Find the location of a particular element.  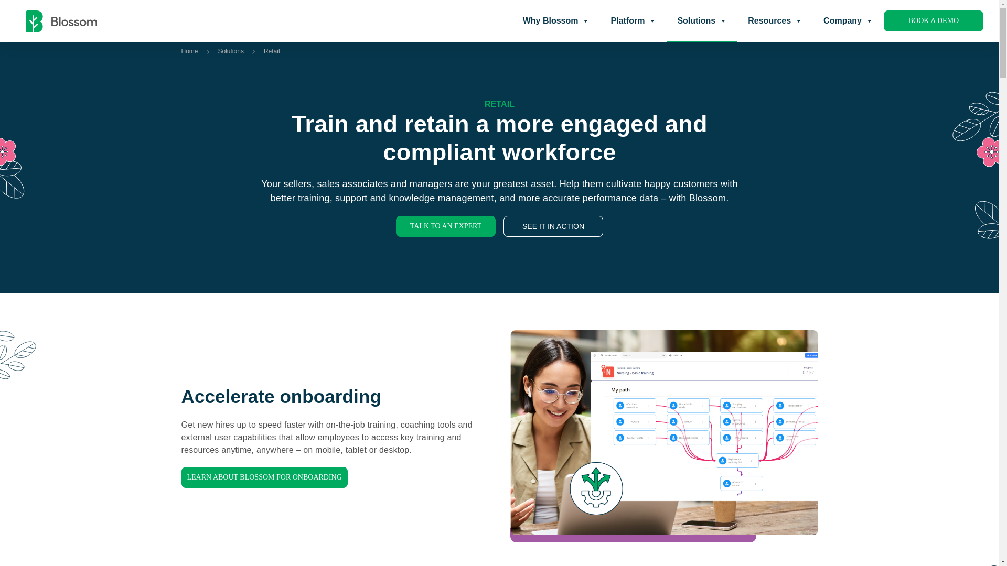

Why Blossom is located at coordinates (556, 21).